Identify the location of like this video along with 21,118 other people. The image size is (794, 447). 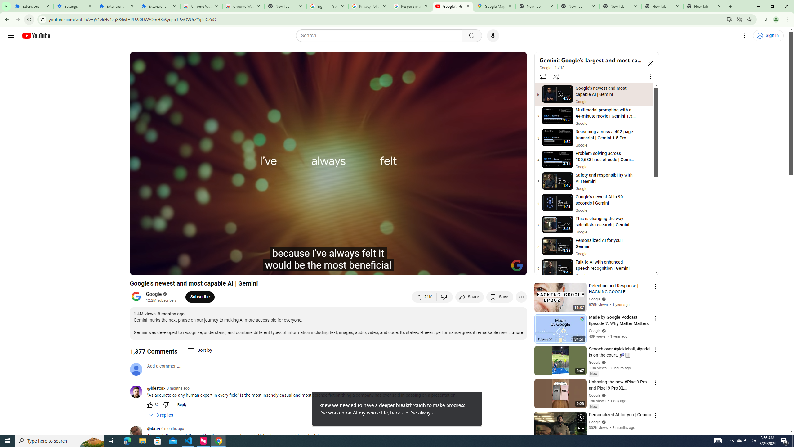
(424, 297).